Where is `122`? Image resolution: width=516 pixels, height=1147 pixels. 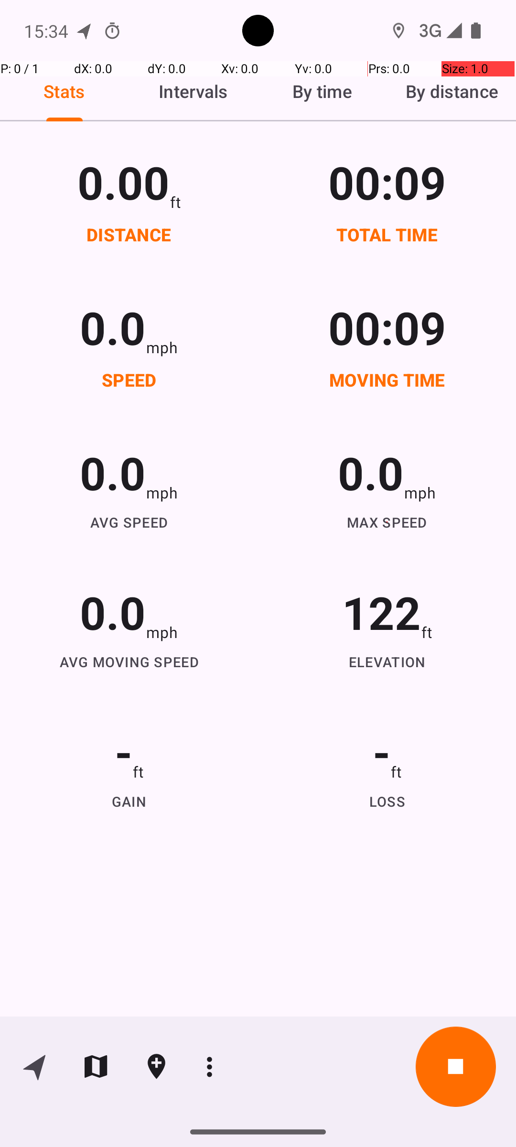
122 is located at coordinates (381, 612).